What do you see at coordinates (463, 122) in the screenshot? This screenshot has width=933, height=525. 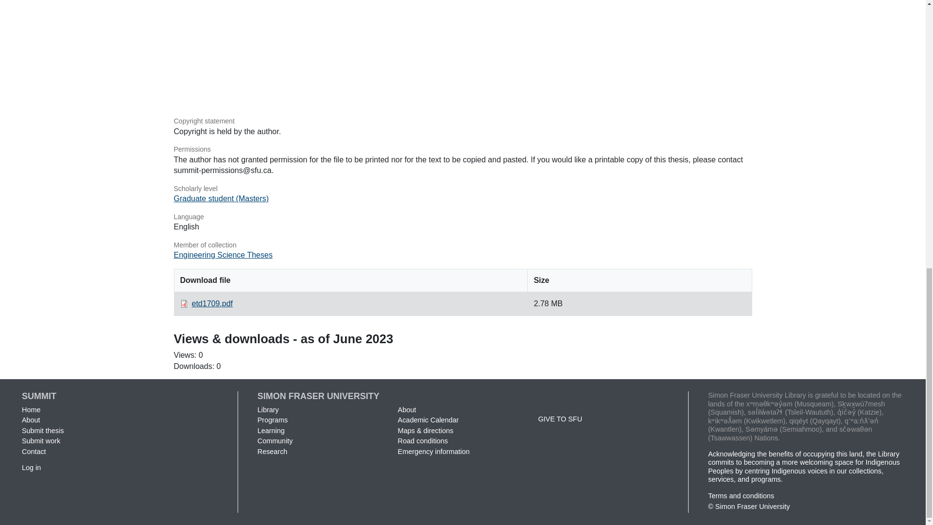 I see `Copyright statement` at bounding box center [463, 122].